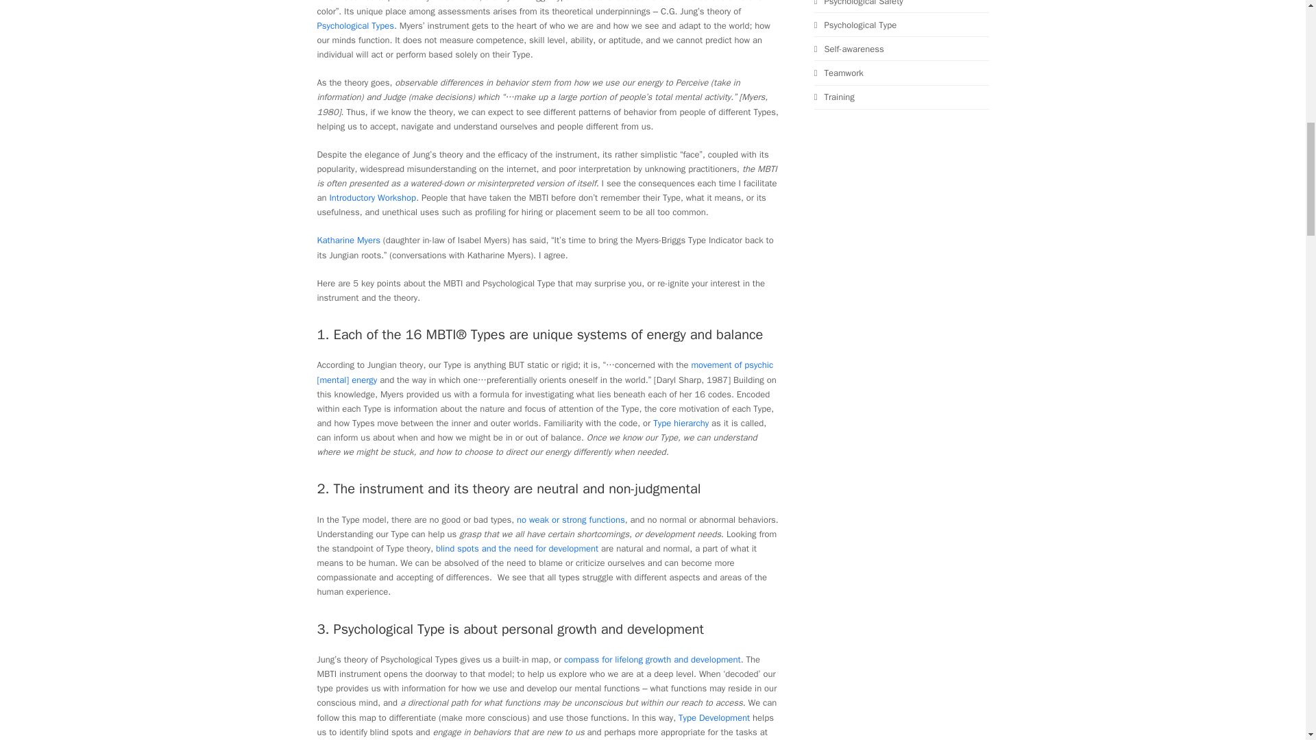 The width and height of the screenshot is (1316, 740). I want to click on Introductory Workshop, so click(372, 197).